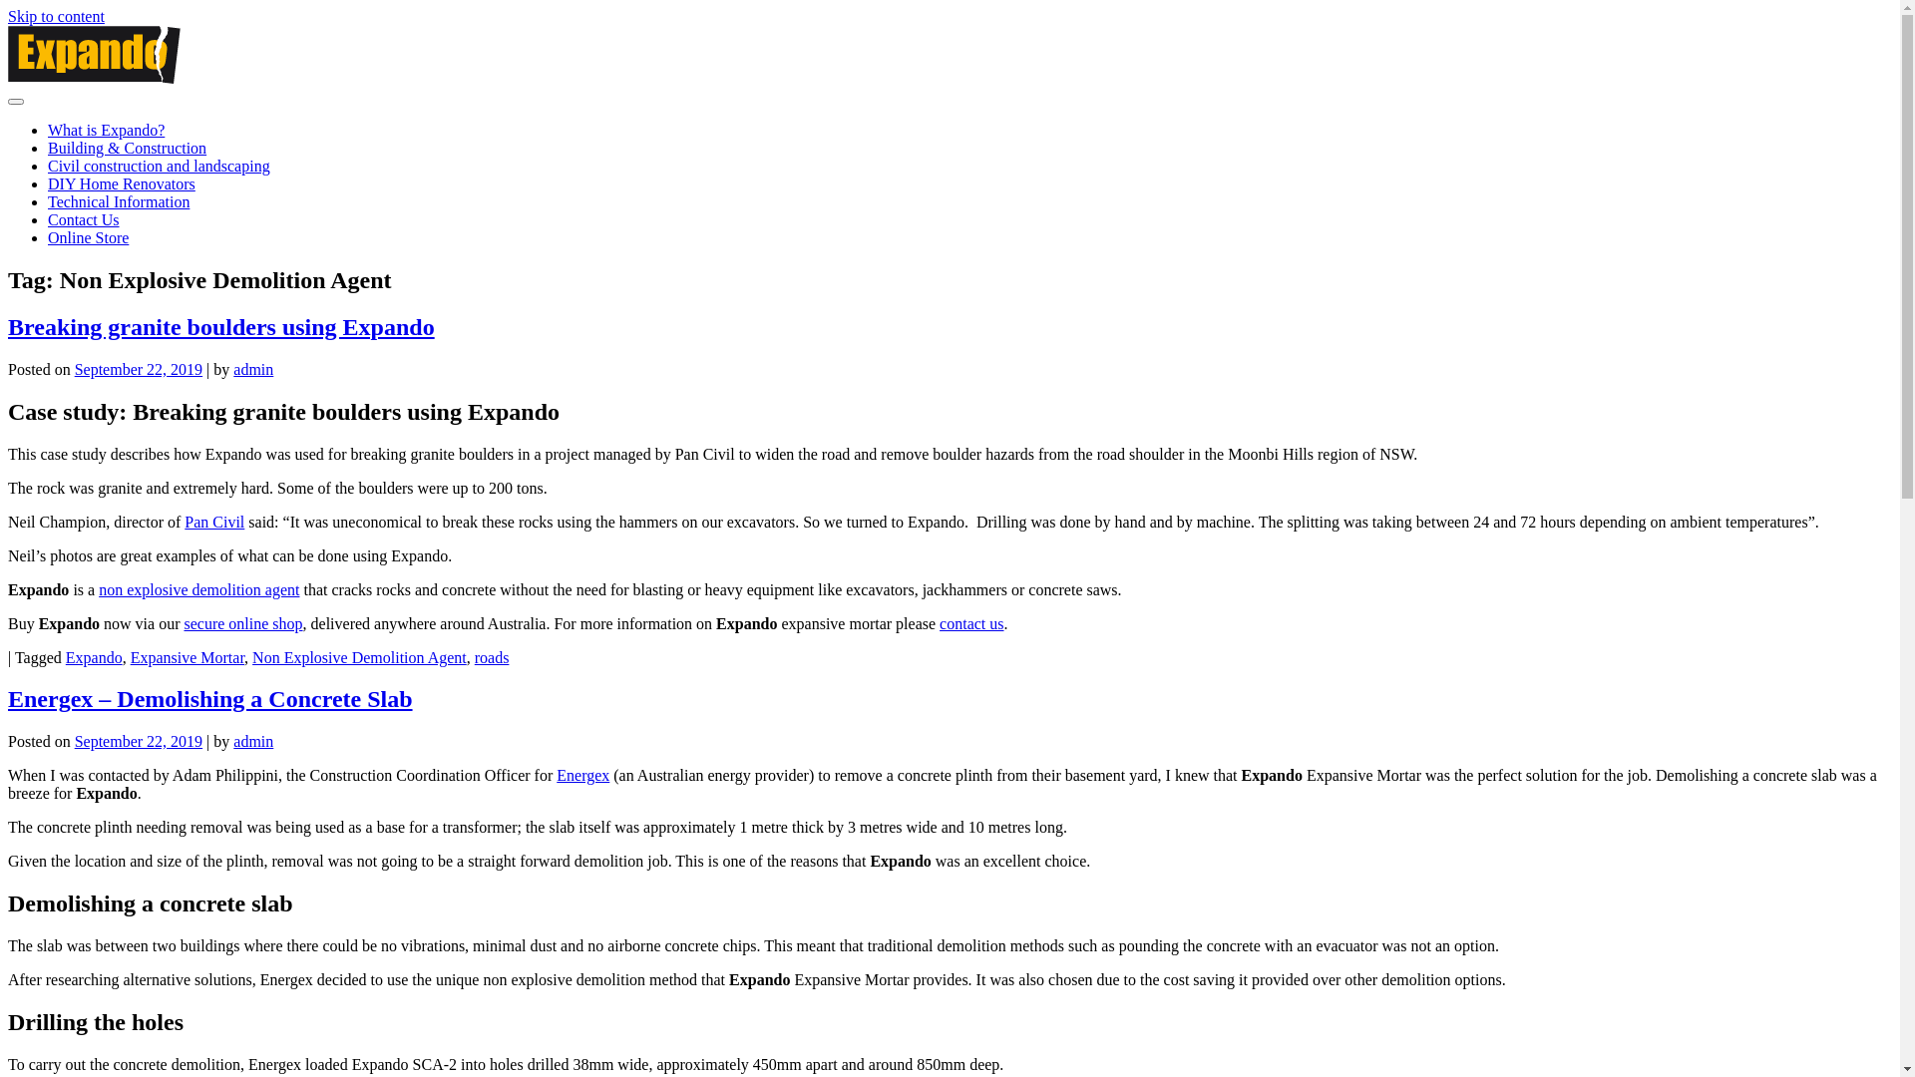 The width and height of the screenshot is (1915, 1077). Describe the element at coordinates (493, 658) in the screenshot. I see `roads` at that location.